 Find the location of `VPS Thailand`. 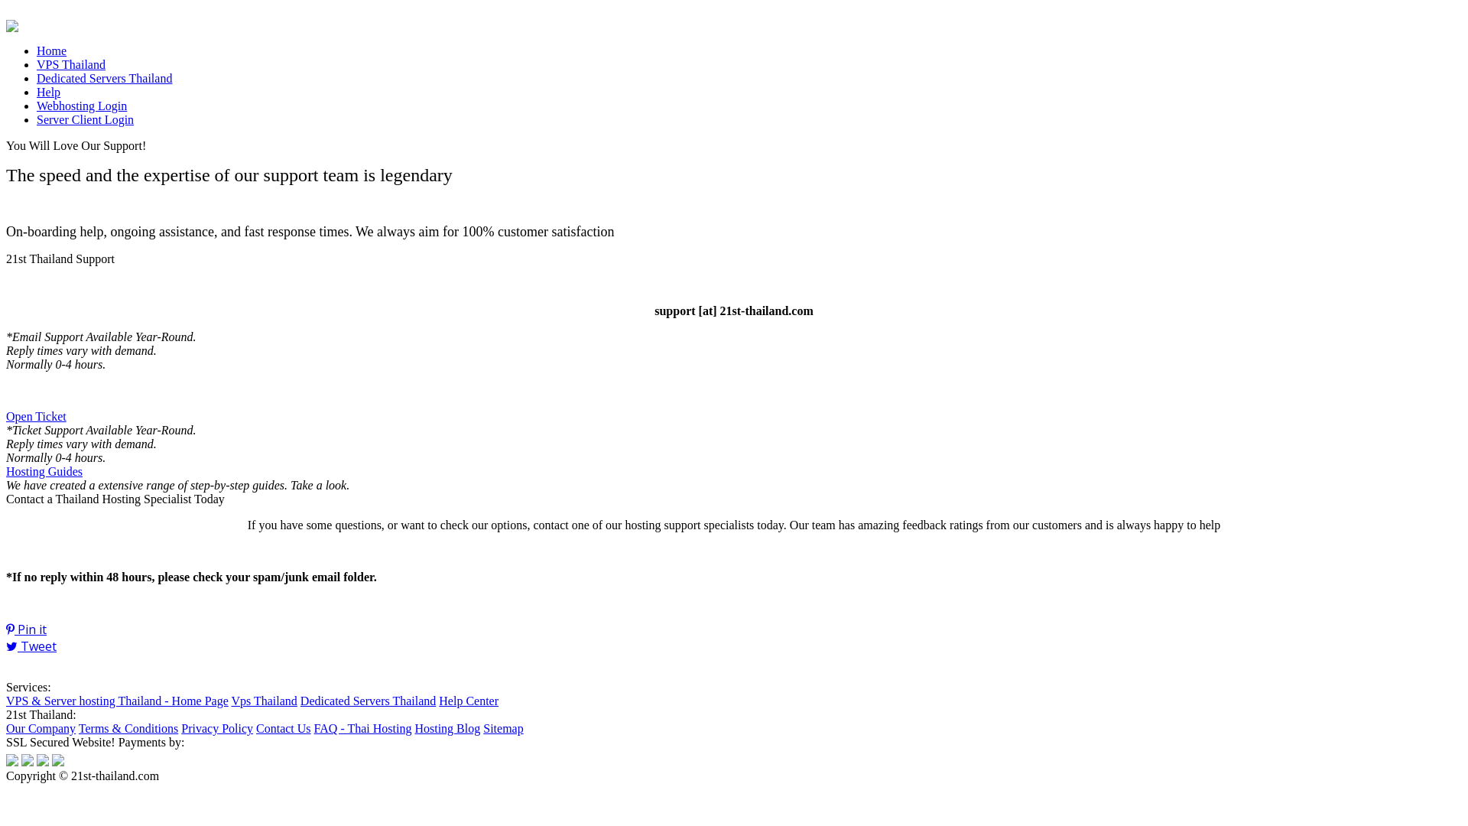

VPS Thailand is located at coordinates (71, 64).